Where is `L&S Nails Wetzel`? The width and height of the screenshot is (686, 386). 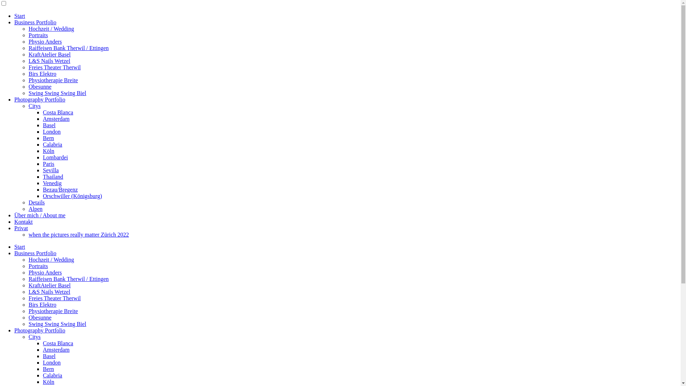 L&S Nails Wetzel is located at coordinates (49, 61).